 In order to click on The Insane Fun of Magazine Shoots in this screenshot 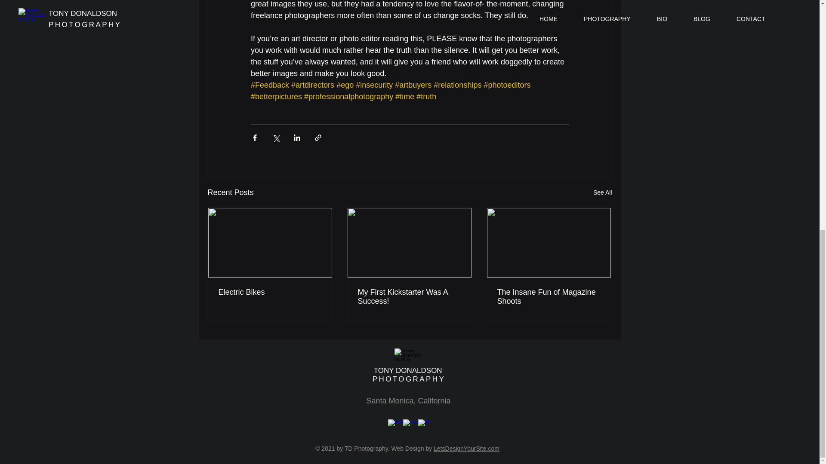, I will do `click(549, 296)`.